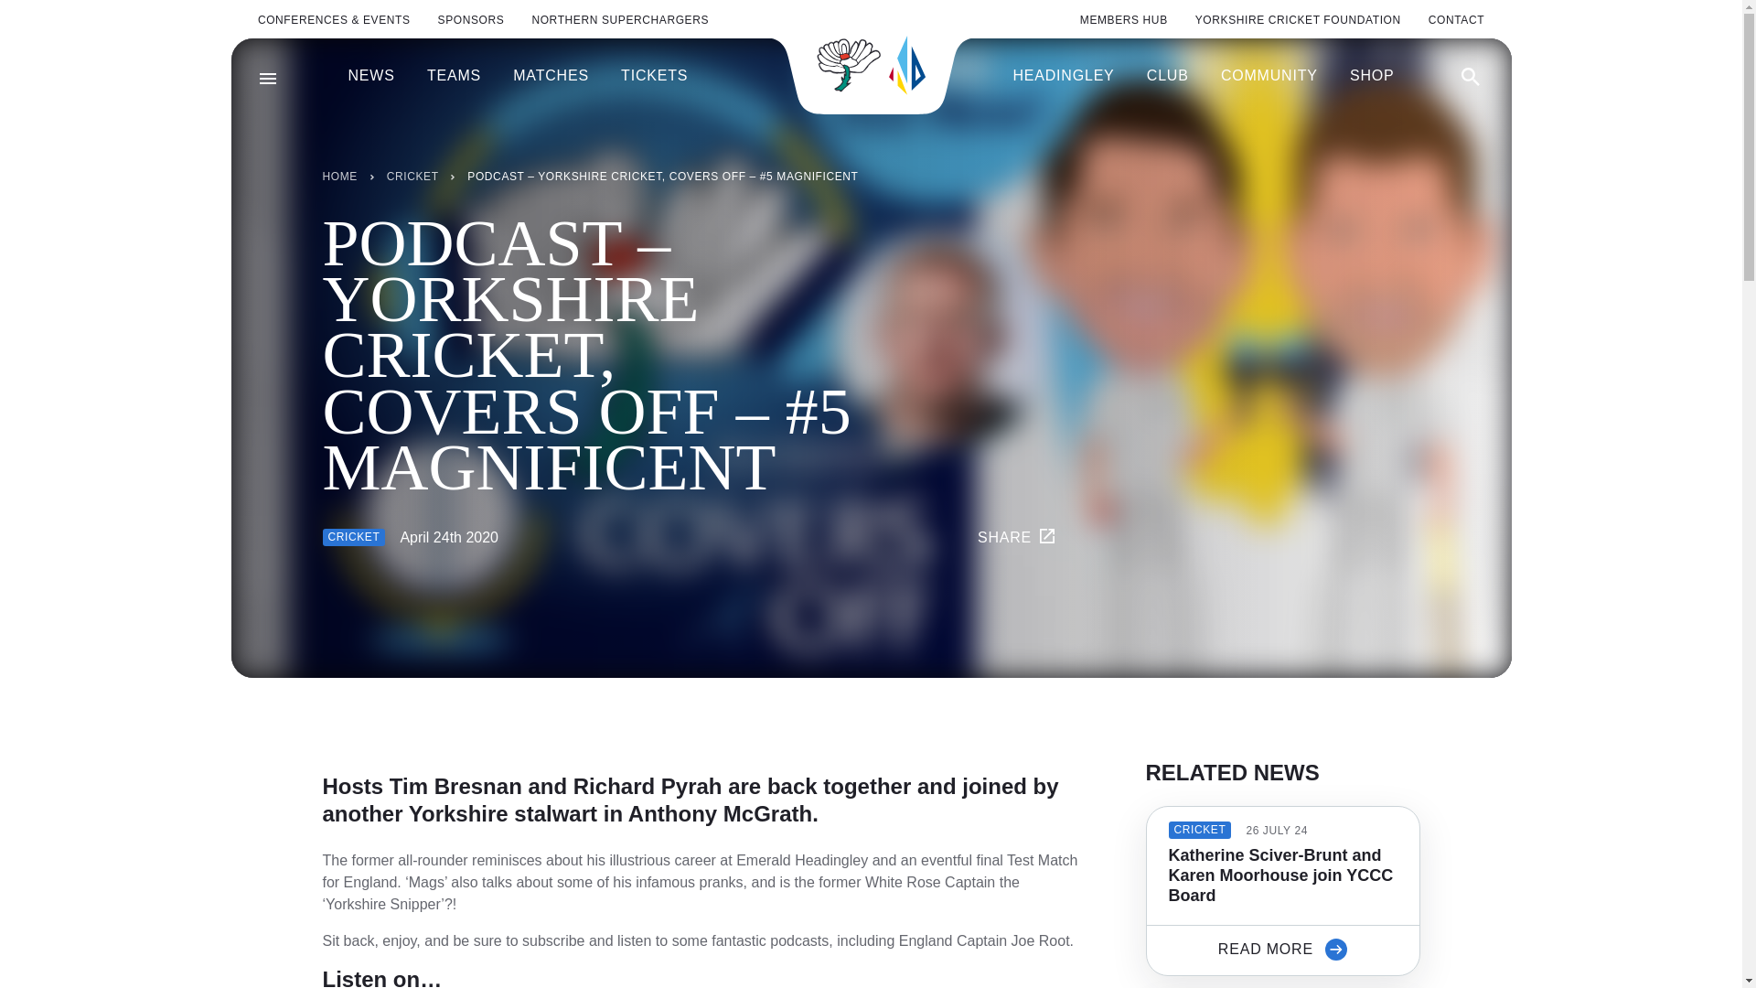  I want to click on NEWS, so click(370, 76).